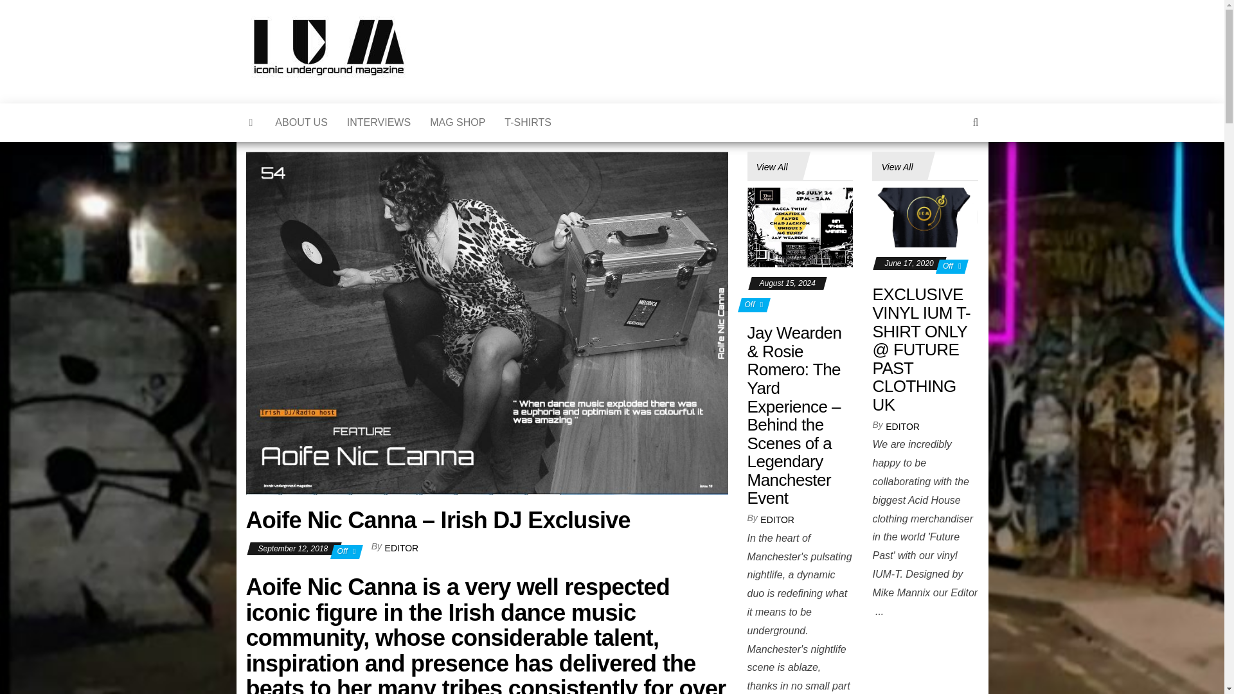  I want to click on T-Shirts, so click(528, 122).